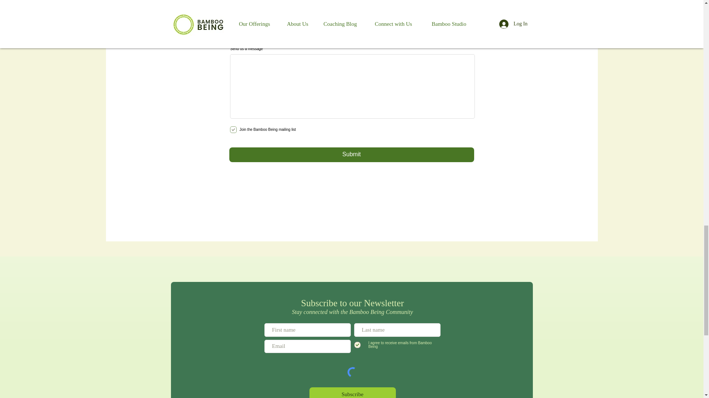  I want to click on Submit, so click(351, 154).